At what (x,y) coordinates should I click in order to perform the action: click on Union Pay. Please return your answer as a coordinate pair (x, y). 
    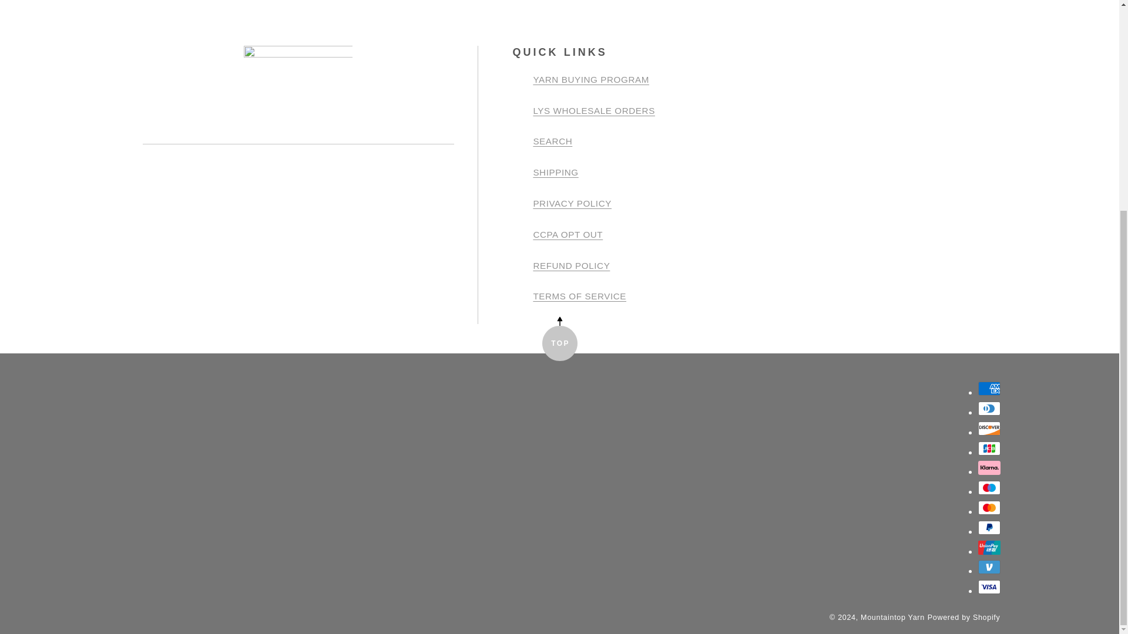
    Looking at the image, I should click on (988, 548).